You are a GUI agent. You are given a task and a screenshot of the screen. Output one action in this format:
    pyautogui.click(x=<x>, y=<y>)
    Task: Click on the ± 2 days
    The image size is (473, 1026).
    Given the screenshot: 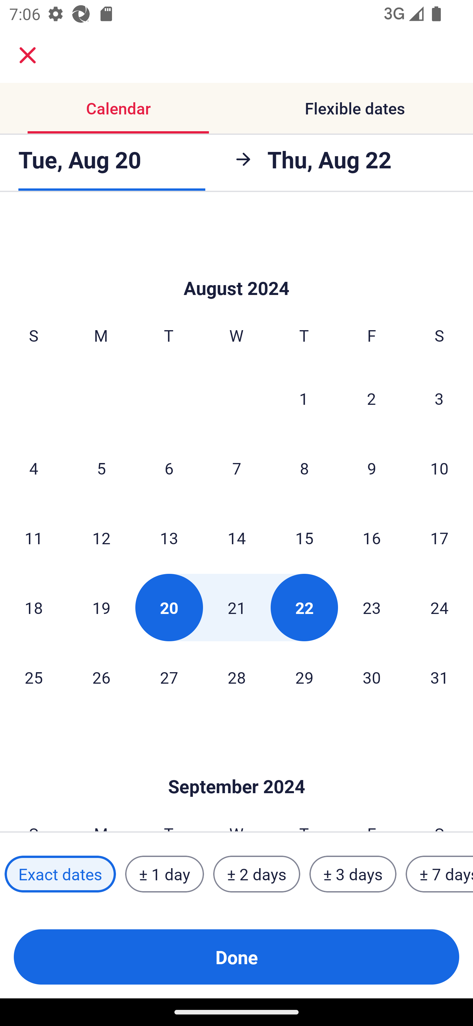 What is the action you would take?
    pyautogui.click(x=257, y=874)
    